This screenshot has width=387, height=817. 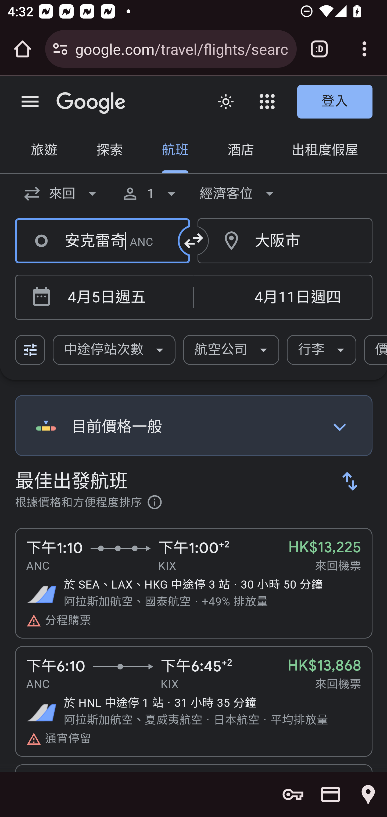 What do you see at coordinates (30, 102) in the screenshot?
I see `主選單` at bounding box center [30, 102].